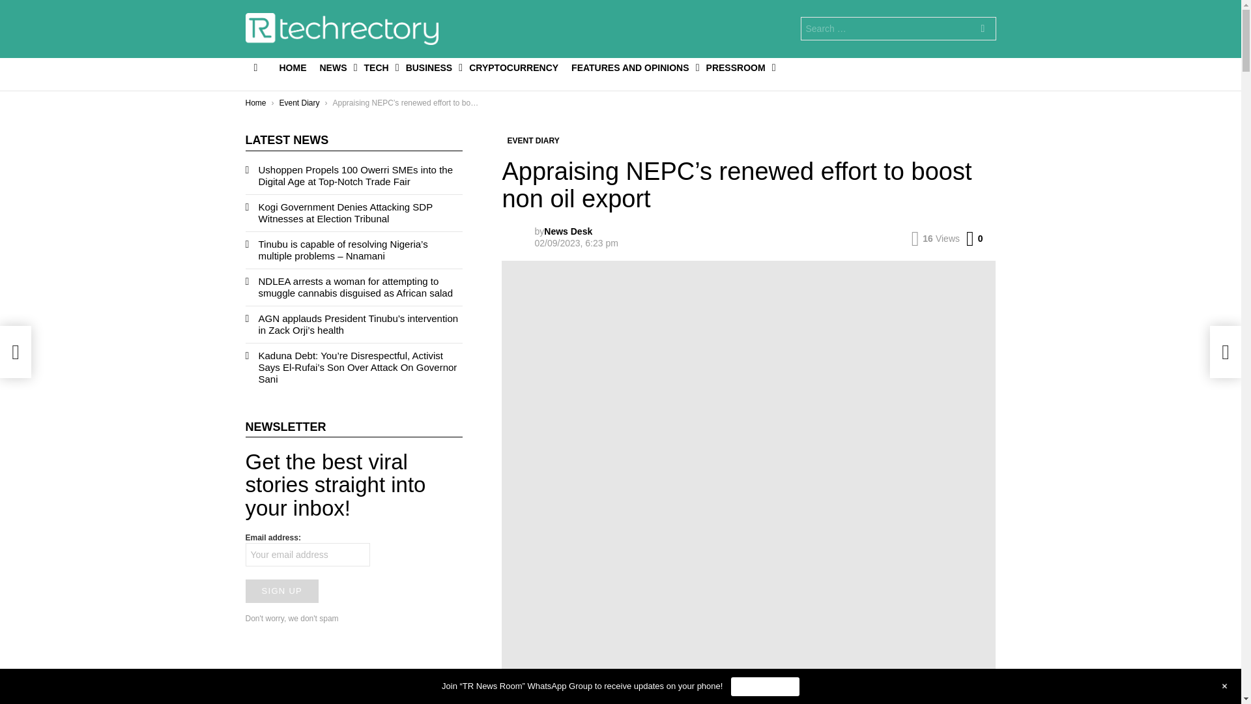 This screenshot has width=1251, height=704. Describe the element at coordinates (281, 591) in the screenshot. I see `Sign up` at that location.